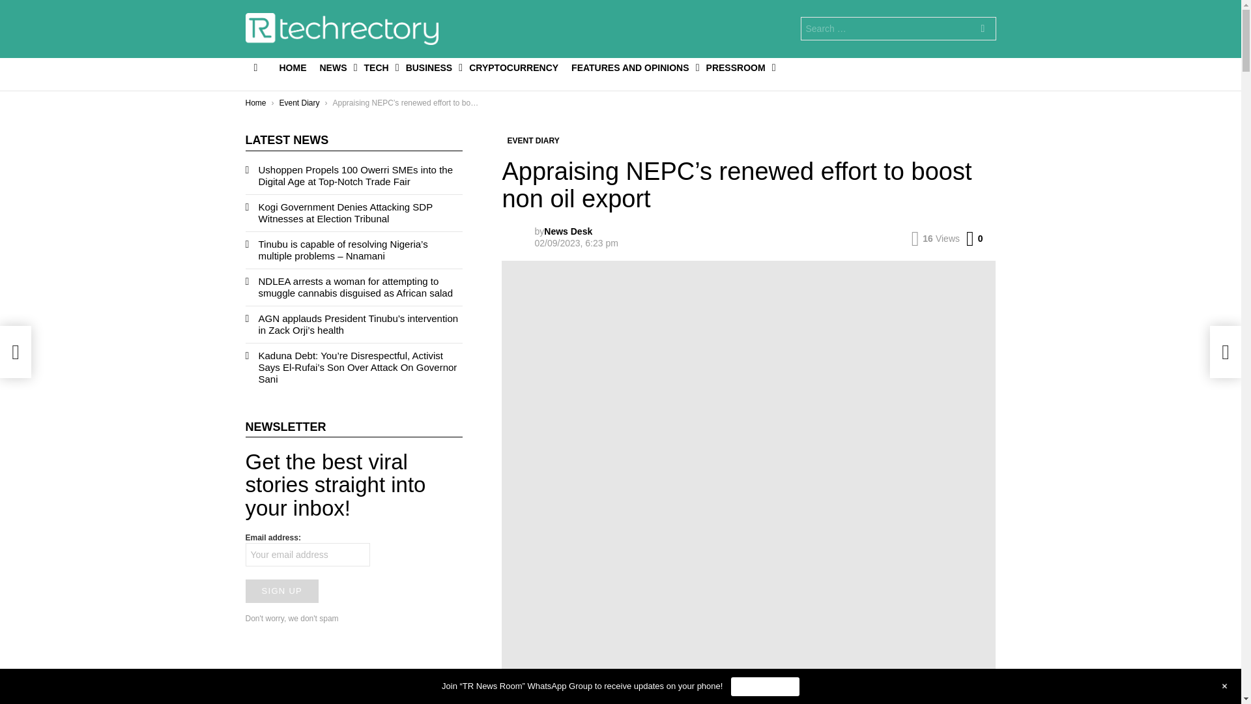 This screenshot has width=1251, height=704. Describe the element at coordinates (281, 591) in the screenshot. I see `Sign up` at that location.